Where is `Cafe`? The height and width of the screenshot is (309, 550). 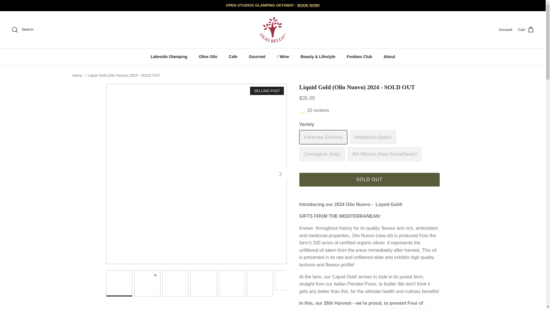 Cafe is located at coordinates (233, 57).